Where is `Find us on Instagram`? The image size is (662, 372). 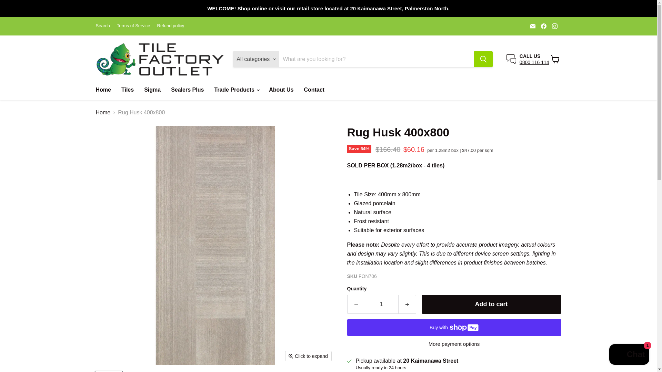 Find us on Instagram is located at coordinates (554, 26).